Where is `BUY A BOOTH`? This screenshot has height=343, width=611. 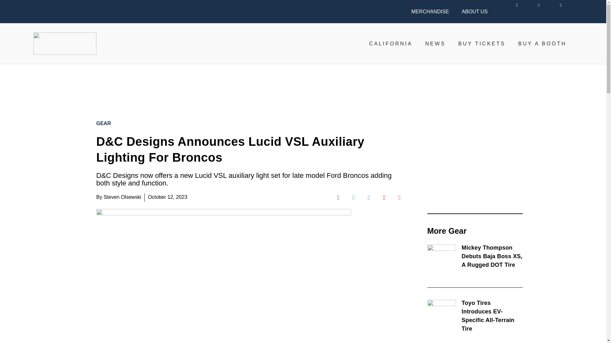 BUY A BOOTH is located at coordinates (542, 44).